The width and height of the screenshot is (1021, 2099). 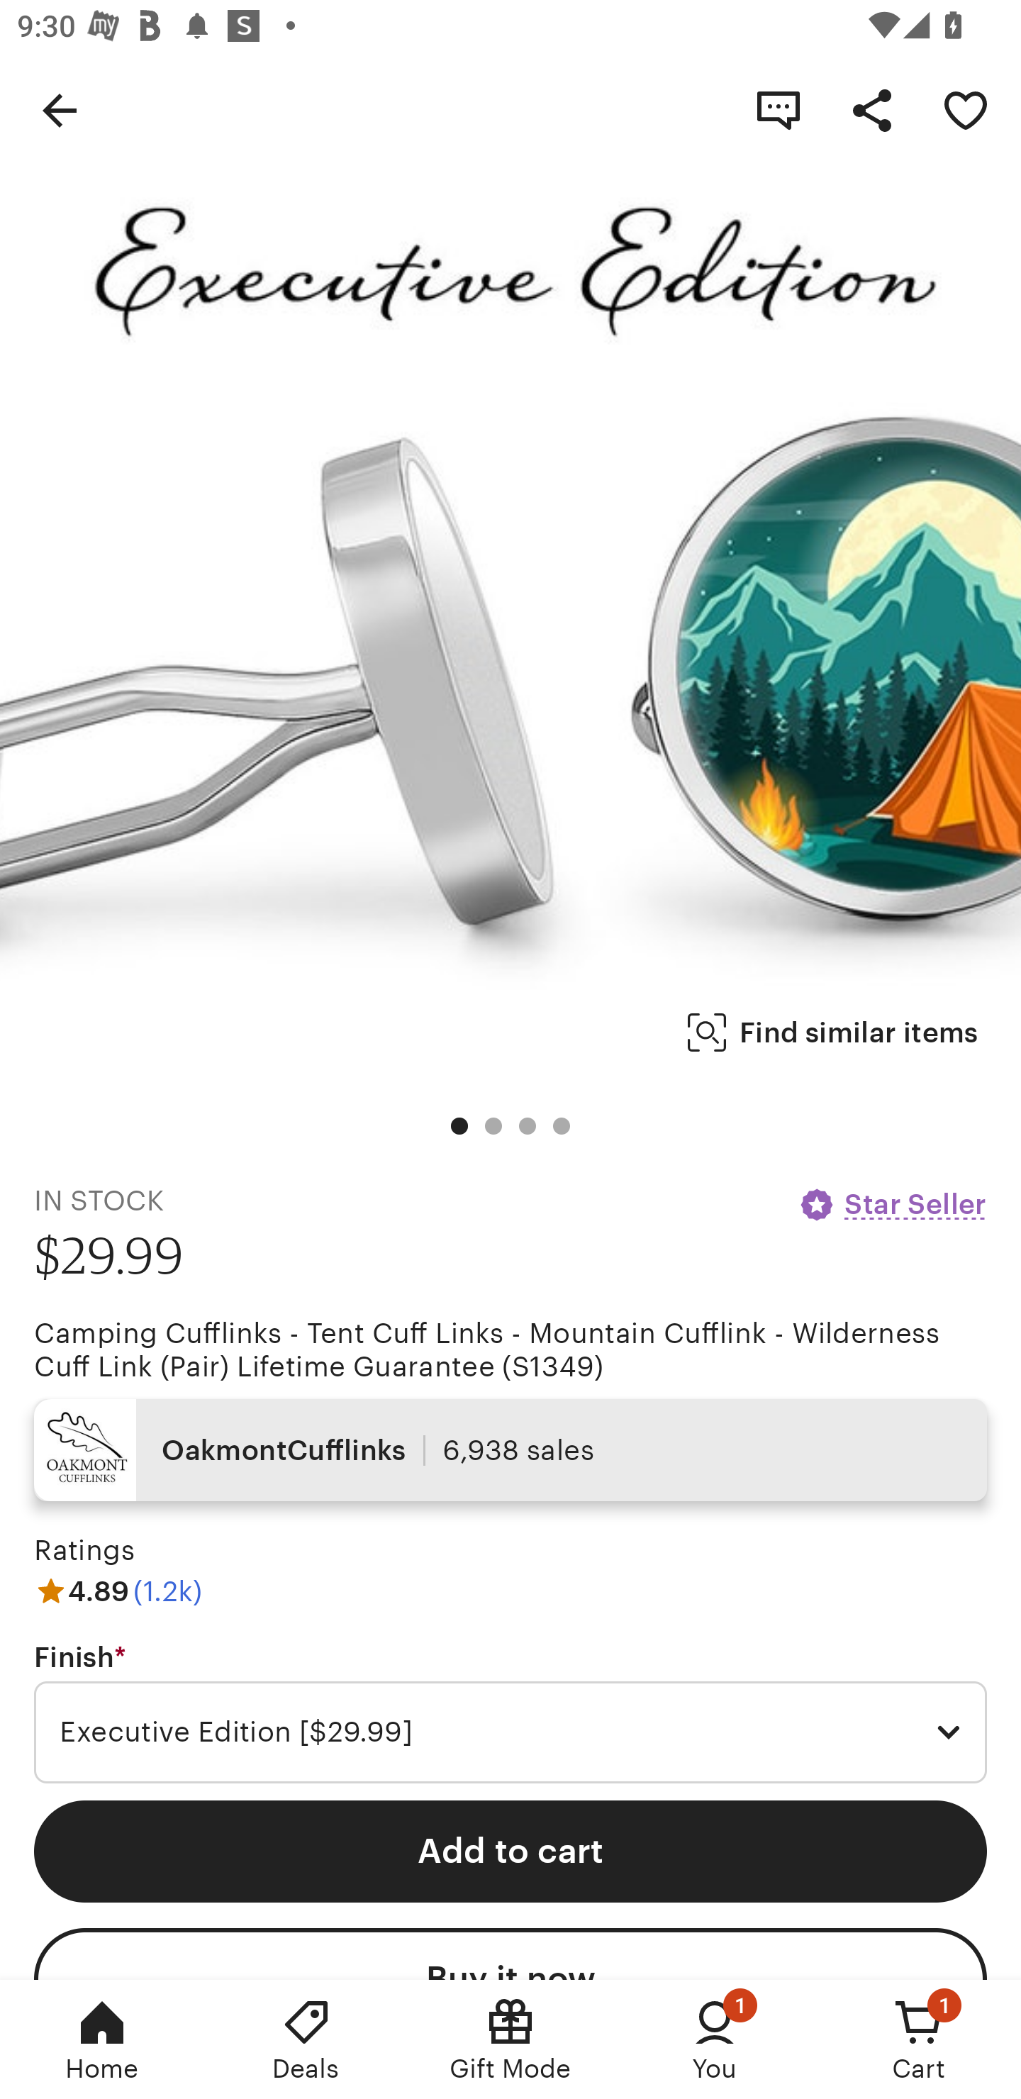 What do you see at coordinates (510, 1732) in the screenshot?
I see `Executive Edition [$29.99]` at bounding box center [510, 1732].